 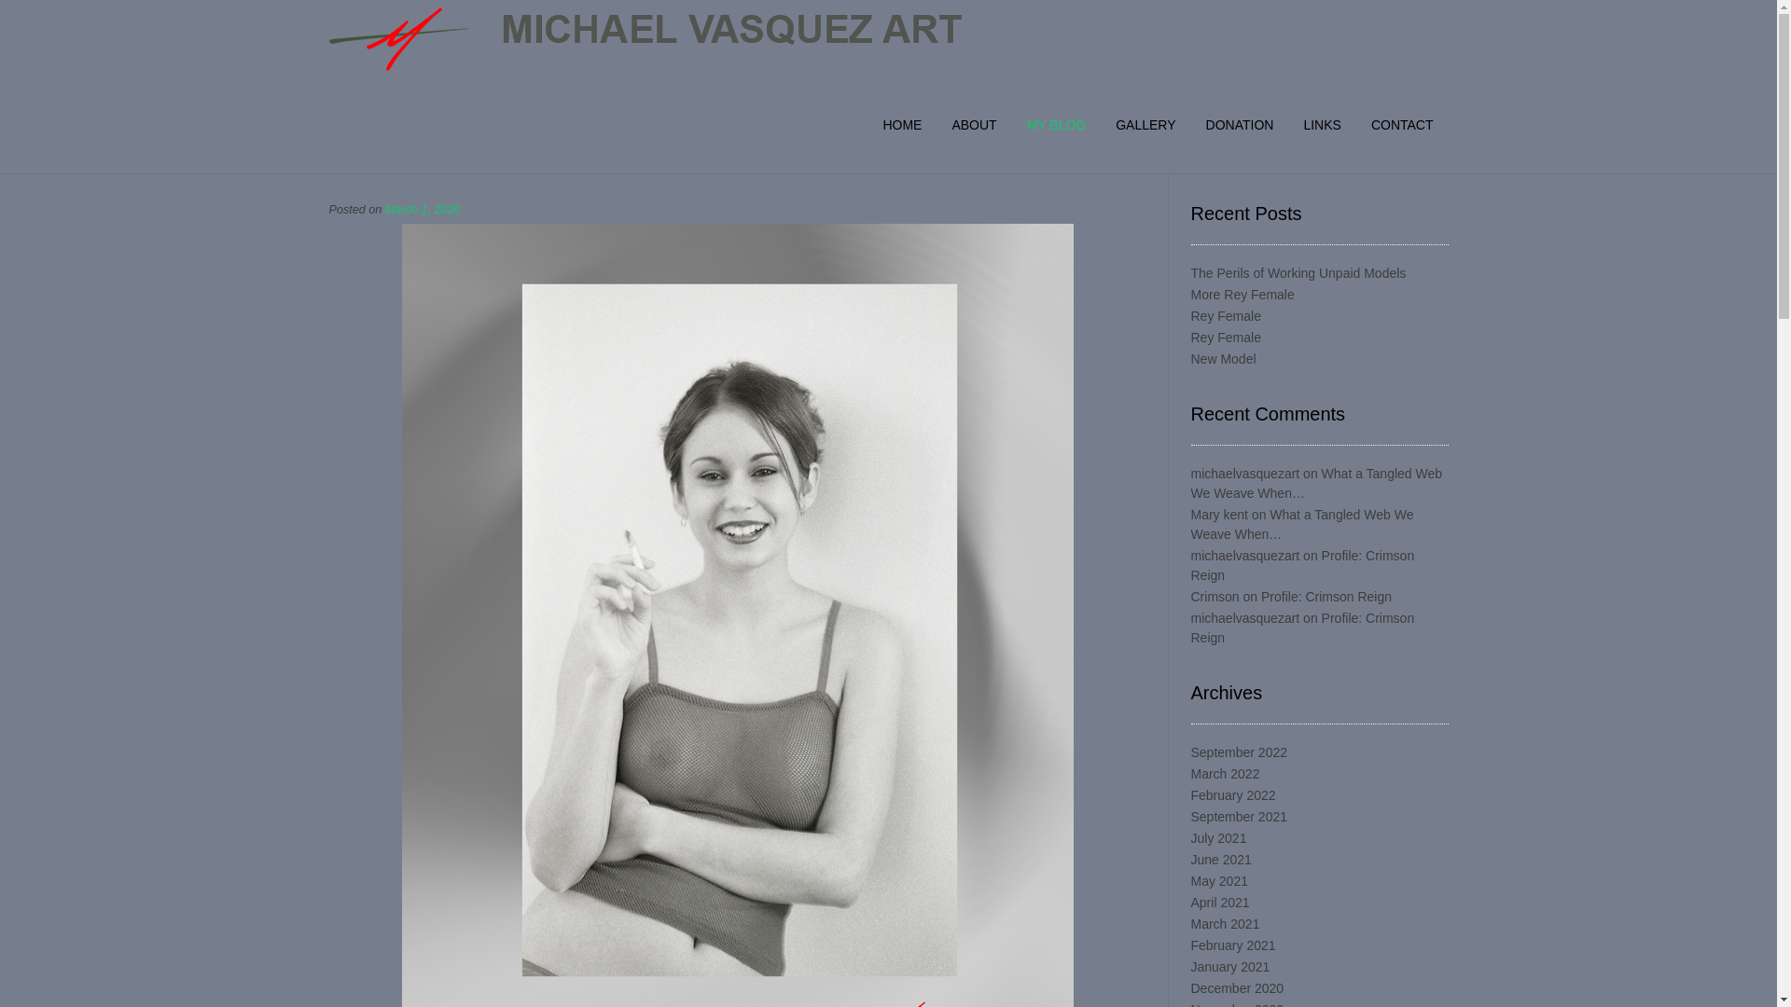 What do you see at coordinates (1056, 125) in the screenshot?
I see `MY BLOG` at bounding box center [1056, 125].